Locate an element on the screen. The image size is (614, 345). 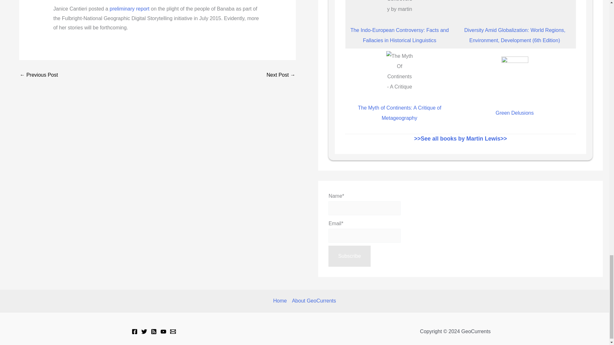
Subscribe is located at coordinates (349, 256).